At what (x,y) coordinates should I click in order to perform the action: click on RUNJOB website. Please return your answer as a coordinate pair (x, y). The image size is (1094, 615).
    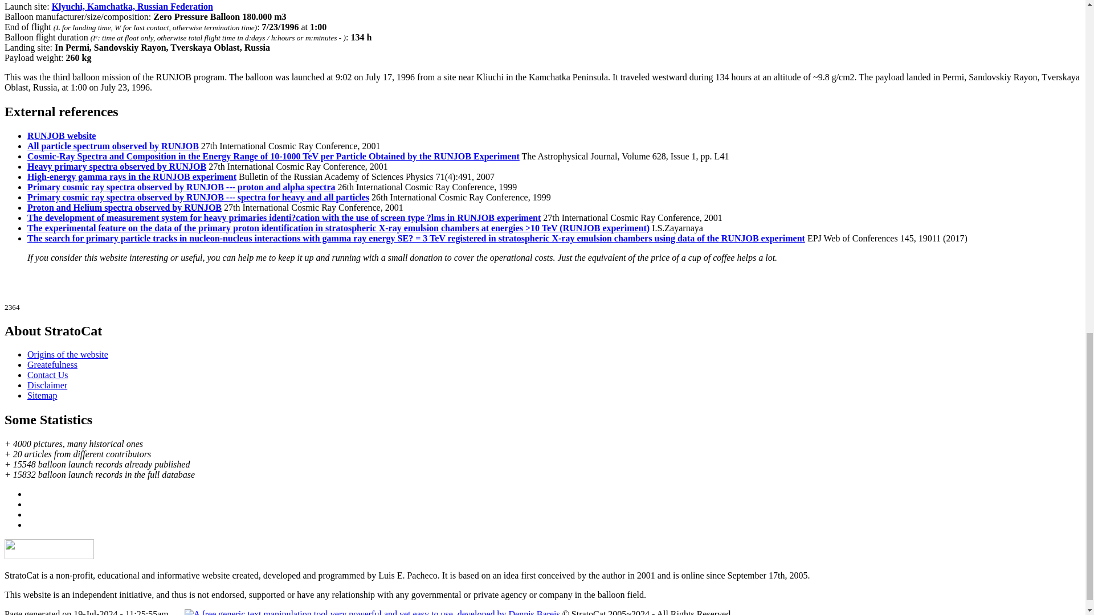
    Looking at the image, I should click on (62, 136).